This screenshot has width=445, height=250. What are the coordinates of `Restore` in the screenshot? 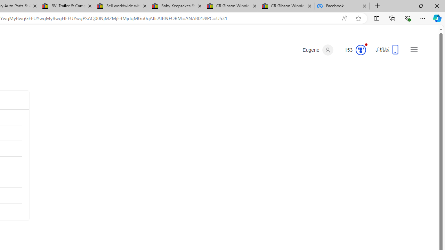 It's located at (421, 6).